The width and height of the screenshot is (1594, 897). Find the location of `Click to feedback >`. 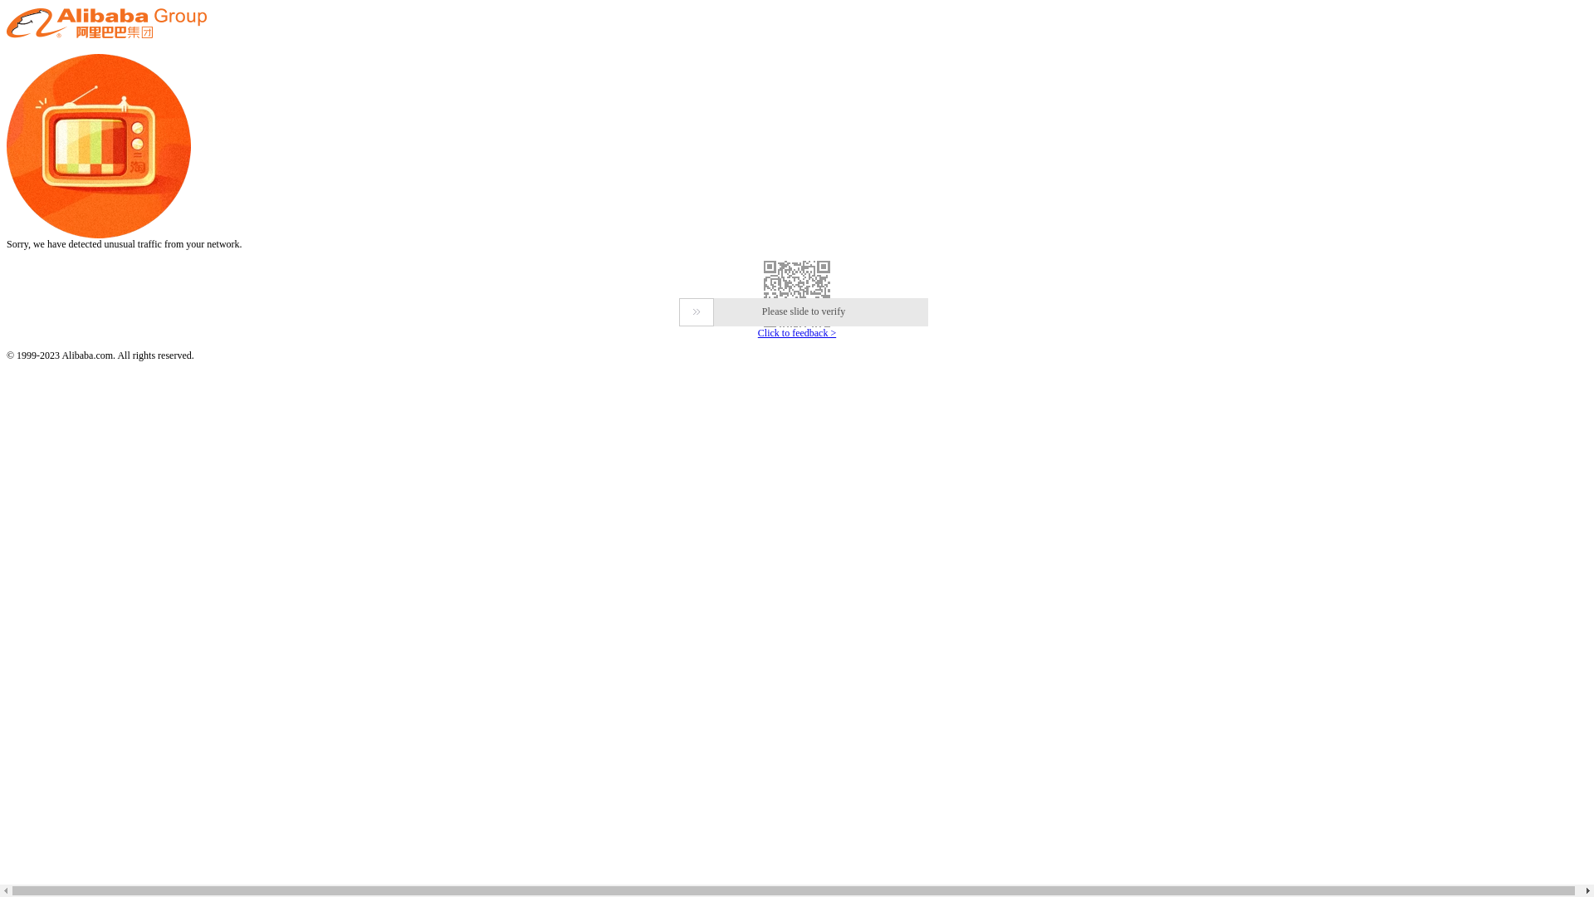

Click to feedback > is located at coordinates (797, 333).